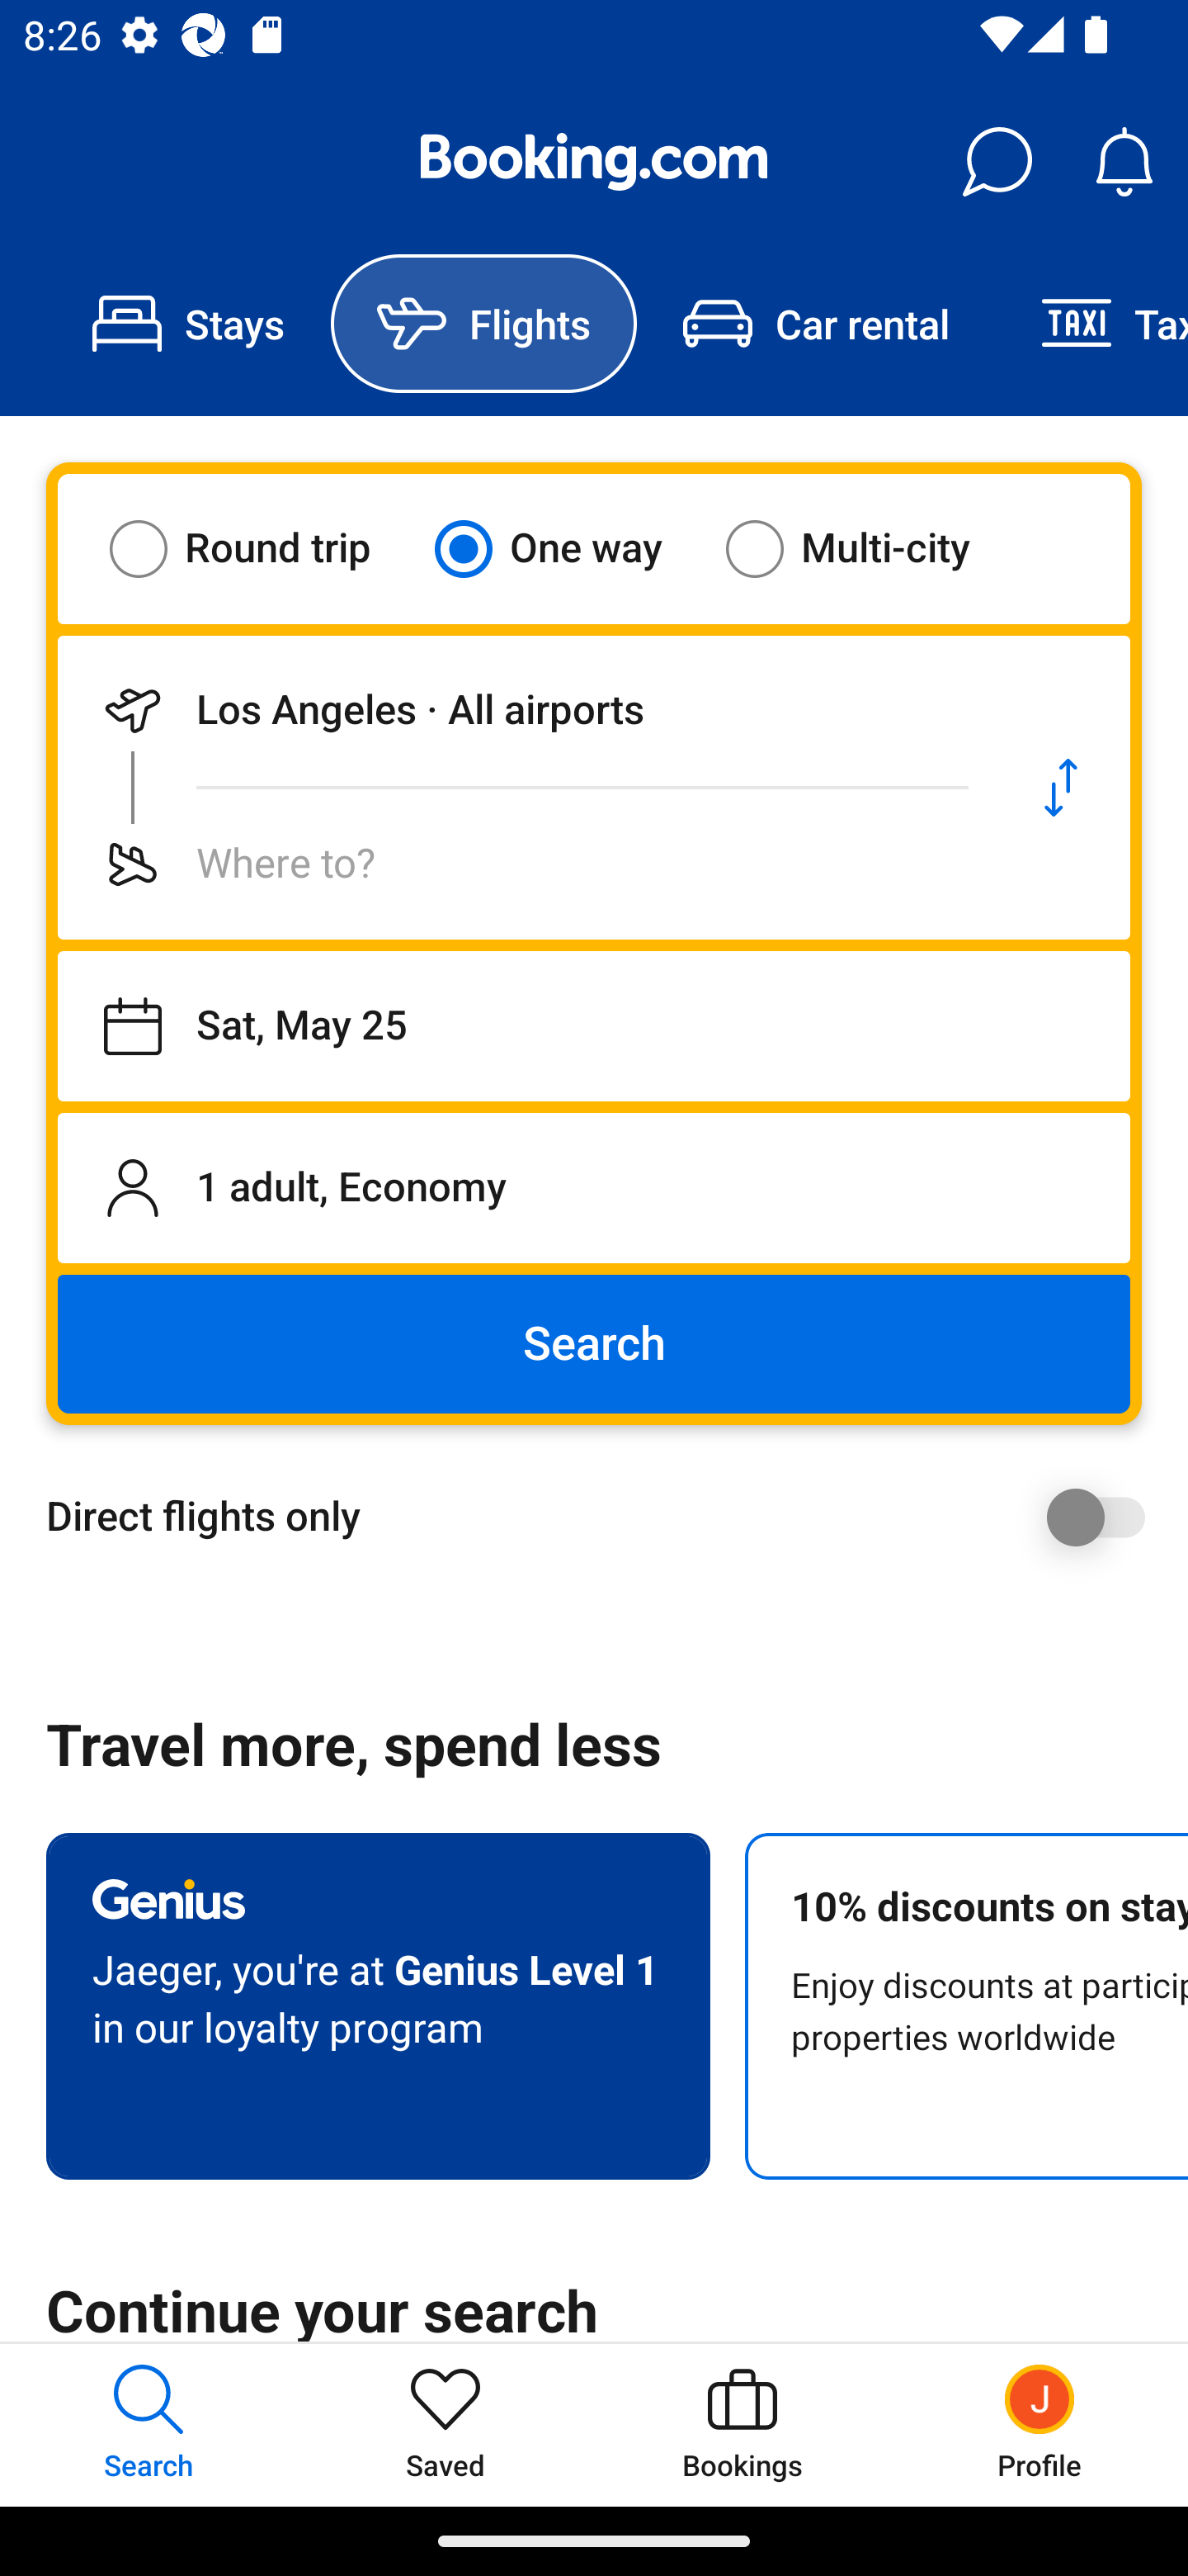  Describe the element at coordinates (594, 1026) in the screenshot. I see `Departing on Sat, May 25` at that location.